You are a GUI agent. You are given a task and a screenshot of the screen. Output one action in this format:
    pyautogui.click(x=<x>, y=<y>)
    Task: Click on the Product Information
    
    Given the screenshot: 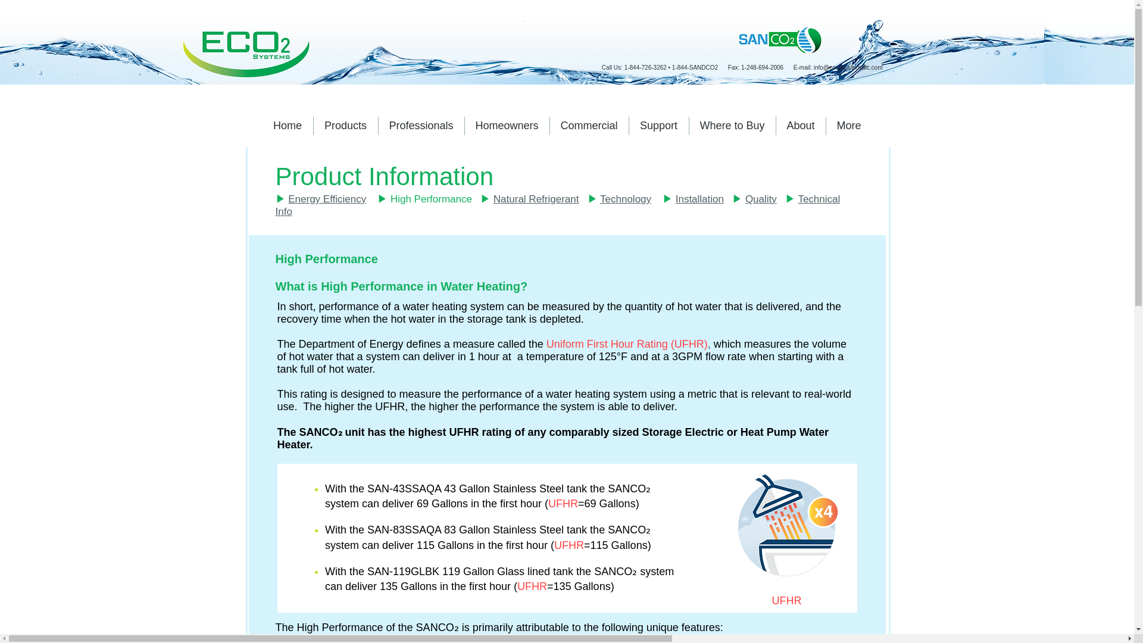 What is the action you would take?
    pyautogui.click(x=385, y=176)
    